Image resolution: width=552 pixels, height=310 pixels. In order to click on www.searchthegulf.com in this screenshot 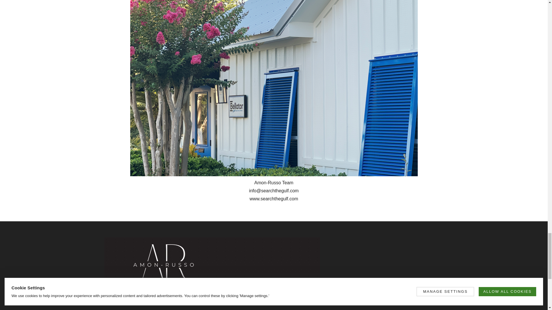, I will do `click(274, 199)`.